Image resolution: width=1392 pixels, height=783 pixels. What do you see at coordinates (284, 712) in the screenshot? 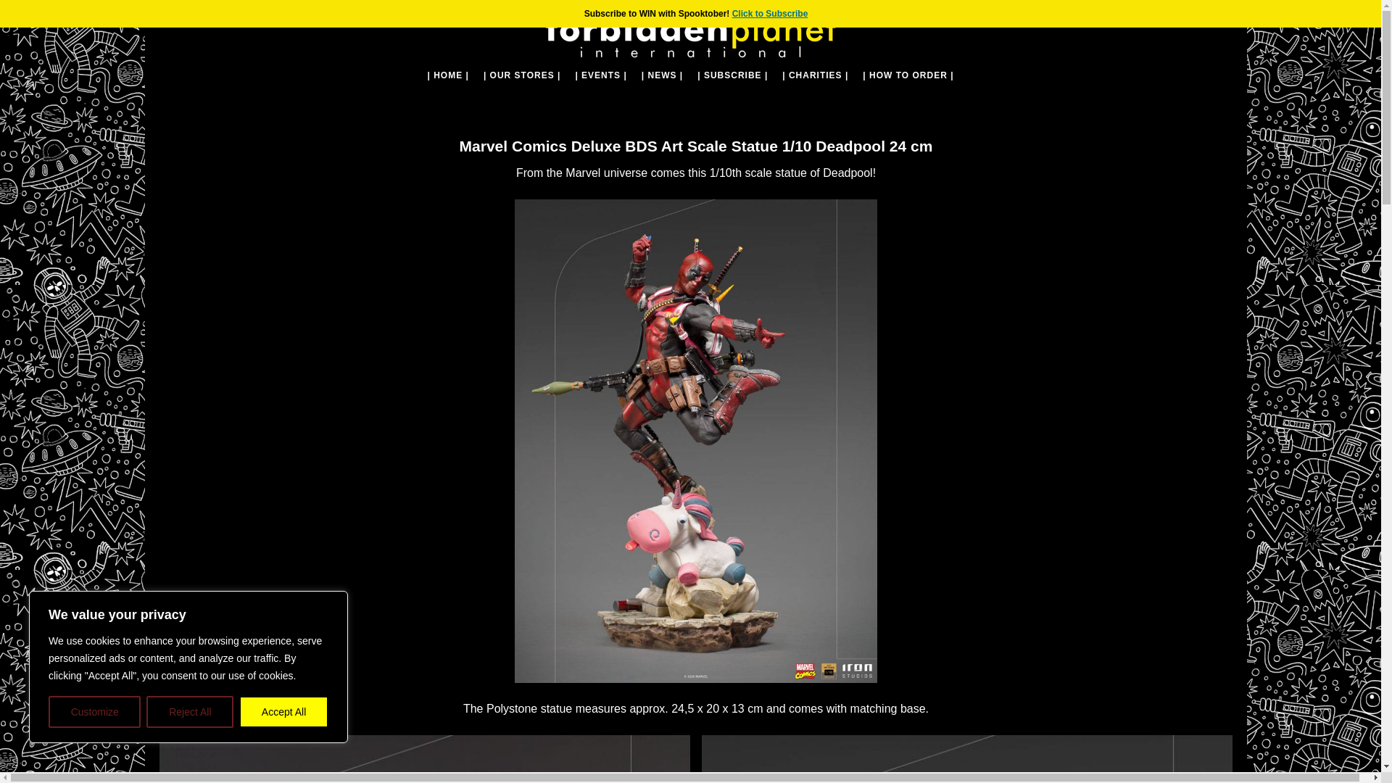
I see `Accept All` at bounding box center [284, 712].